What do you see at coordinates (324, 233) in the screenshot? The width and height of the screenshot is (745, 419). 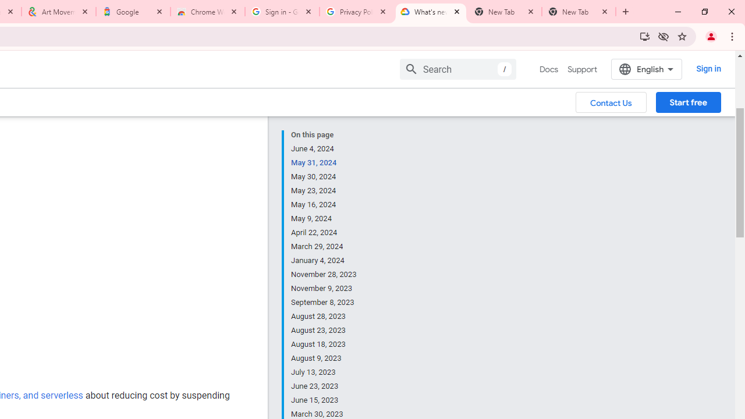 I see `April 22, 2024` at bounding box center [324, 233].